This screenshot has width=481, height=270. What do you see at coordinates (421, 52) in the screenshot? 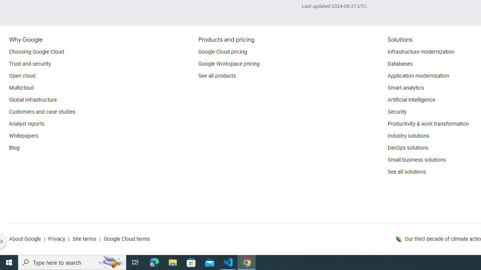
I see `Infrastructure modernization` at bounding box center [421, 52].